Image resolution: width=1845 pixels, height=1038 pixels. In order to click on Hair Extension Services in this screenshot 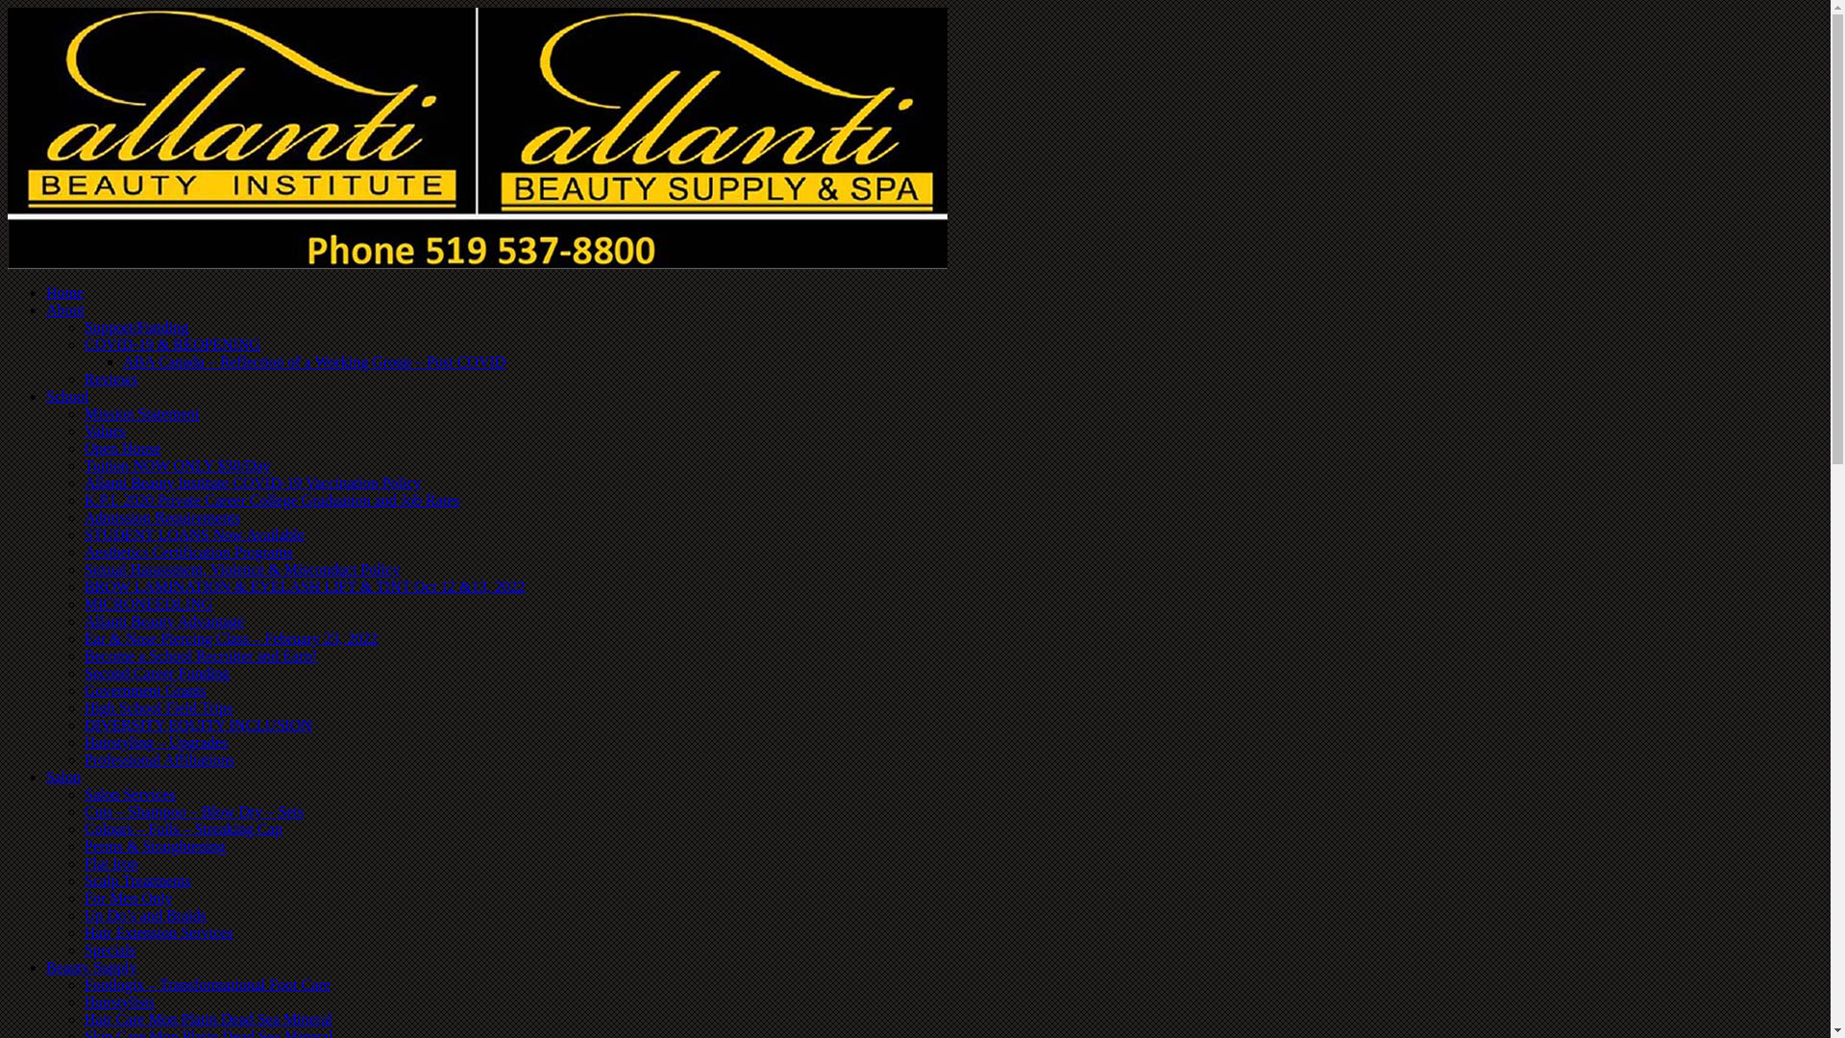, I will do `click(160, 932)`.